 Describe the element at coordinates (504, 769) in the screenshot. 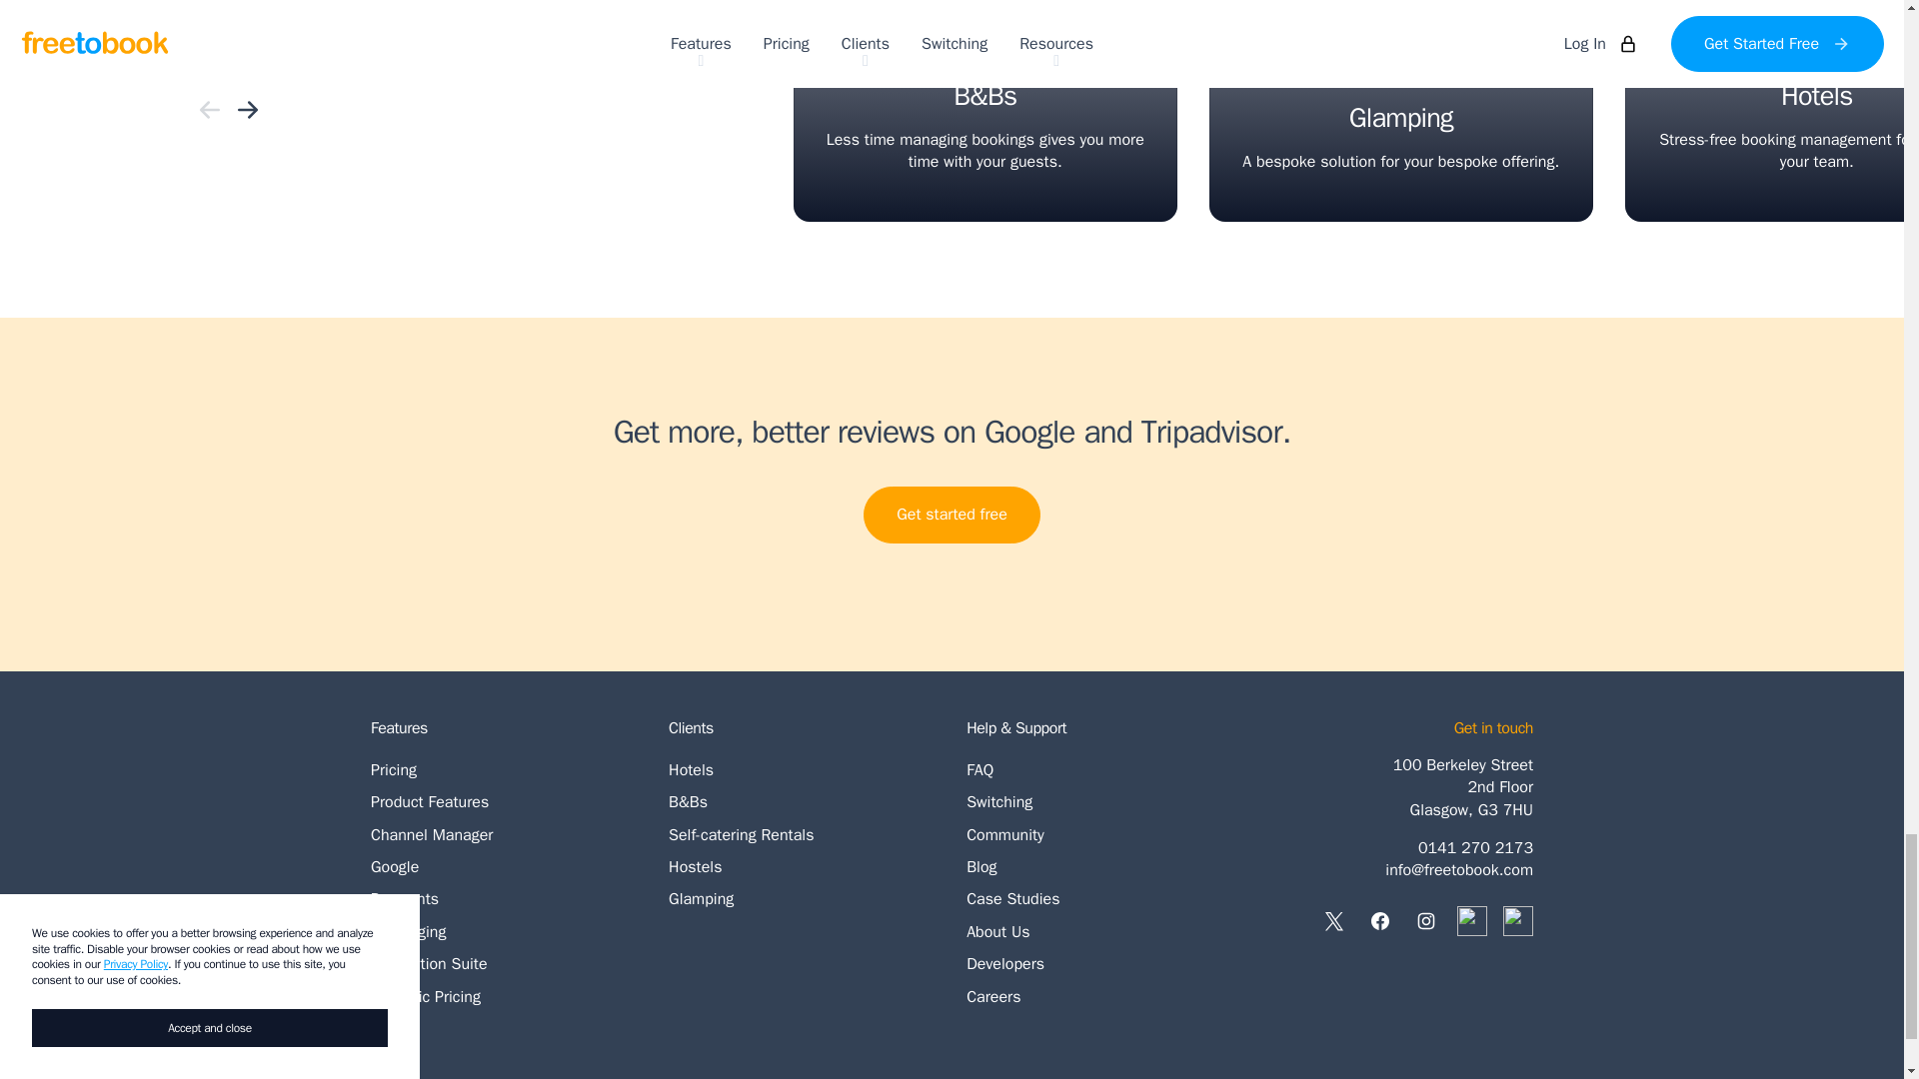

I see `Google` at that location.